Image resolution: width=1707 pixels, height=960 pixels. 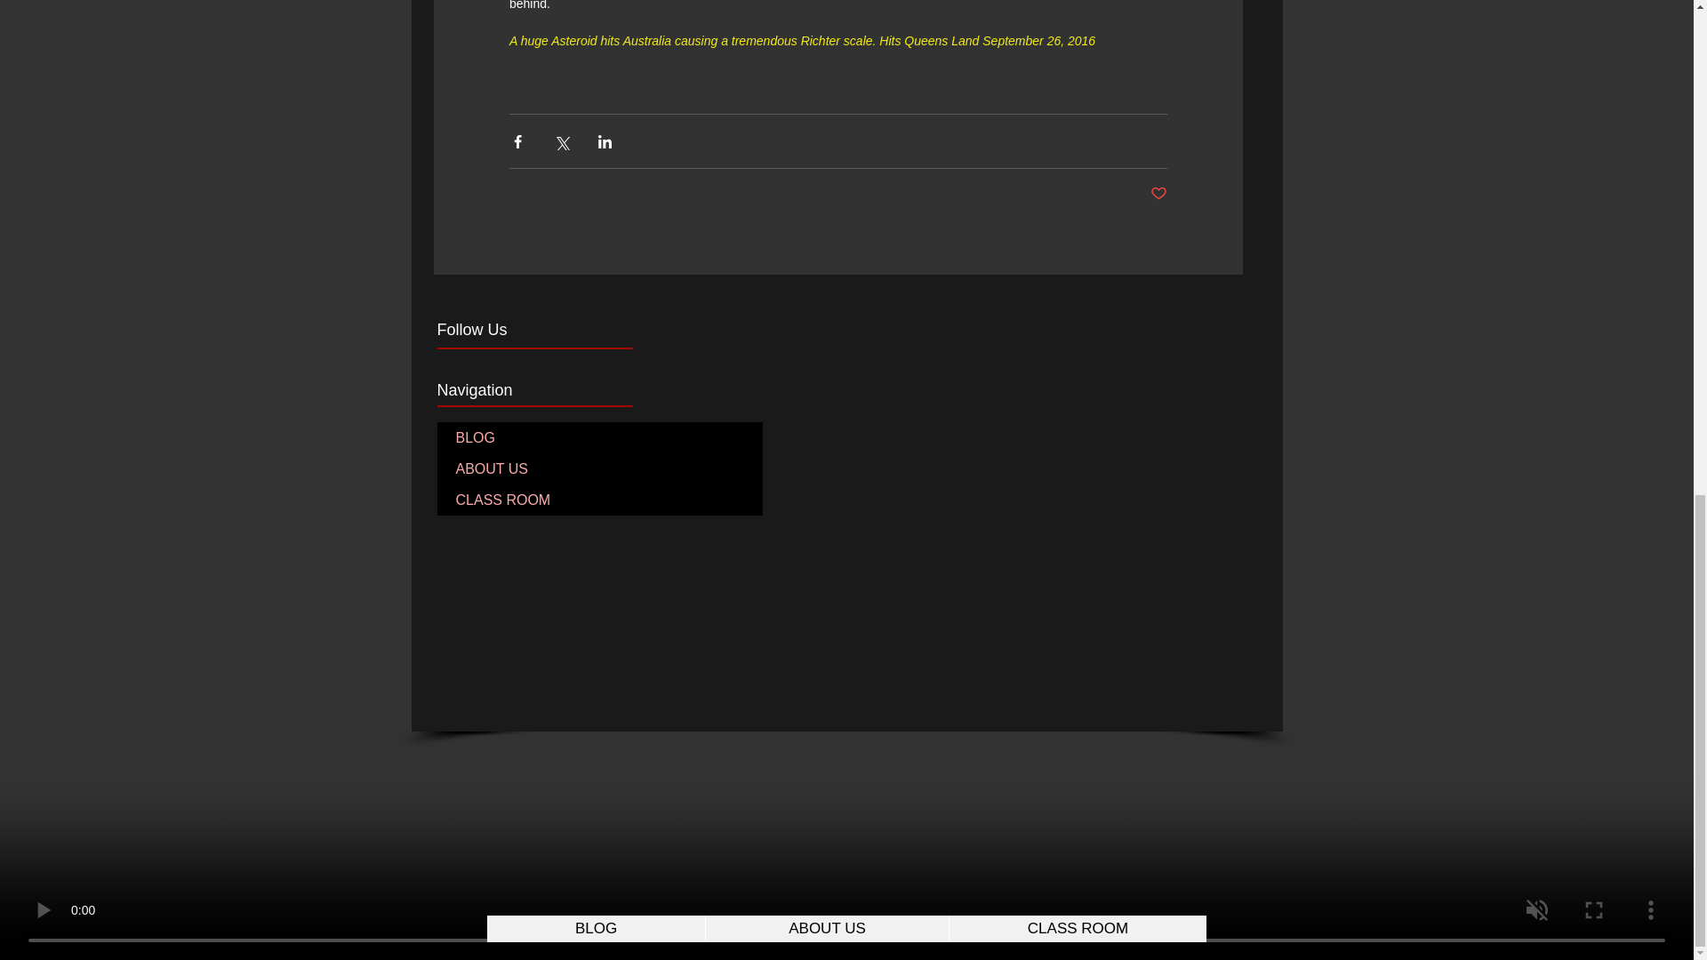 I want to click on CLASS ROOM, so click(x=599, y=500).